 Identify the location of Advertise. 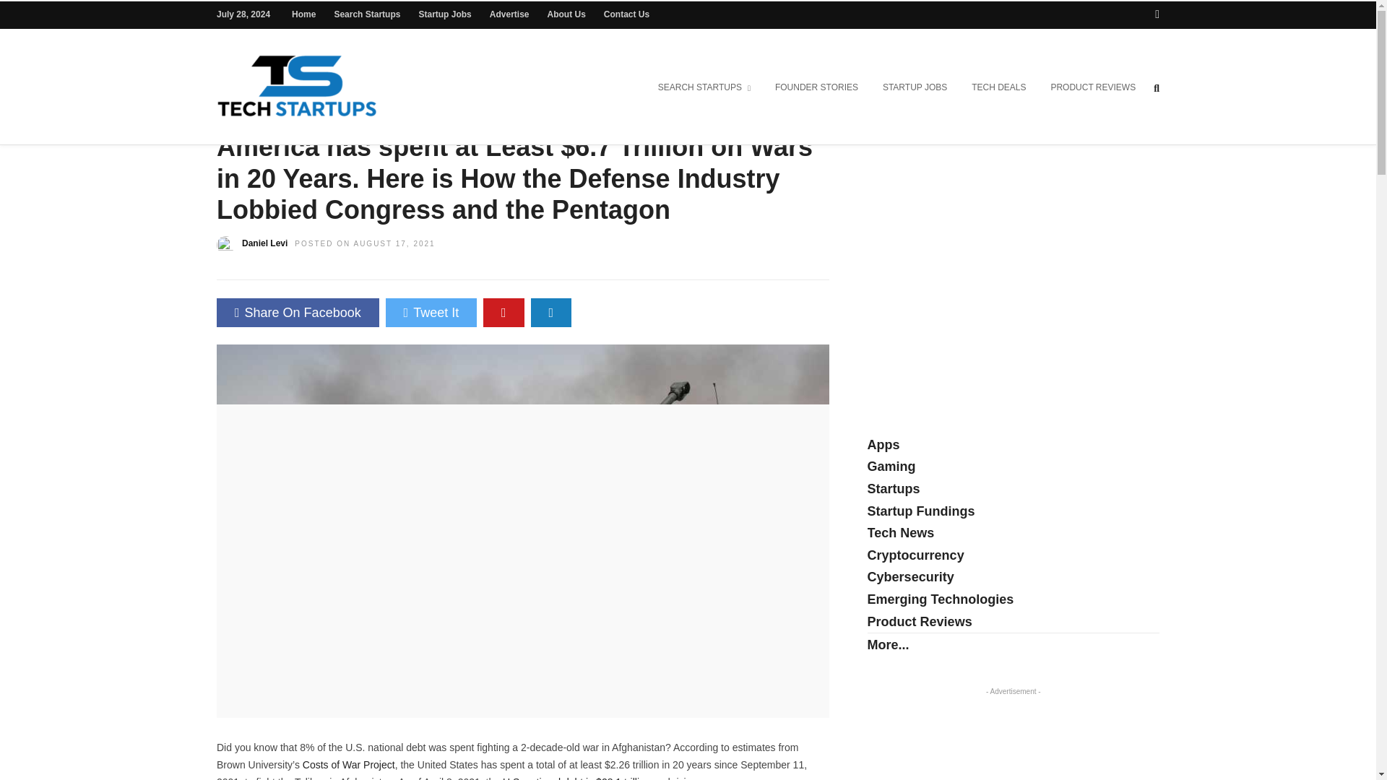
(509, 14).